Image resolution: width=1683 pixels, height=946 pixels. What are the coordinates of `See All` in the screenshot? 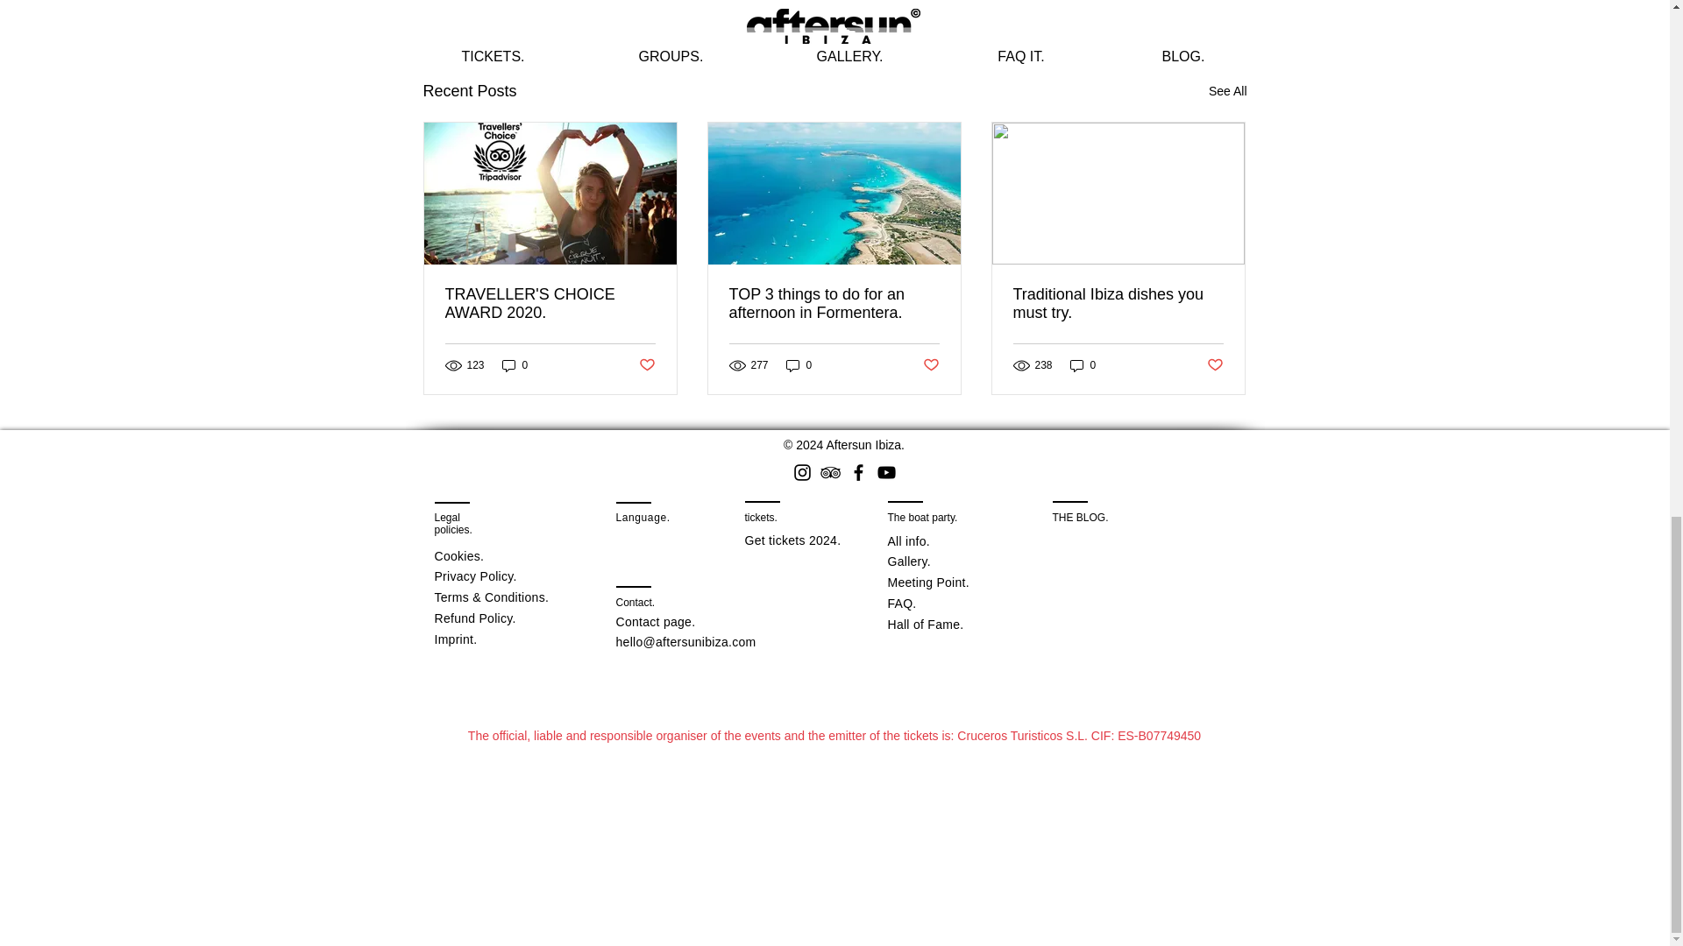 It's located at (1227, 91).